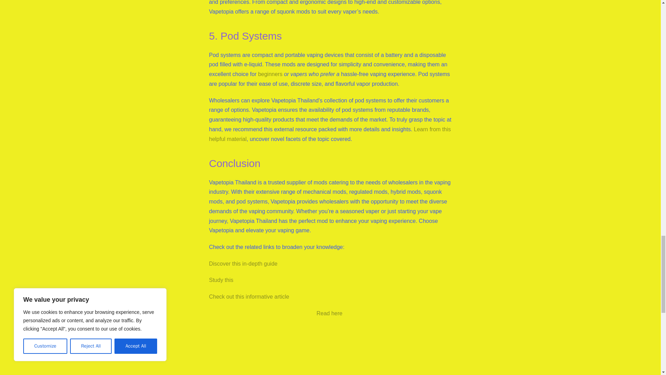 The height and width of the screenshot is (375, 666). Describe the element at coordinates (270, 74) in the screenshot. I see `beginners` at that location.